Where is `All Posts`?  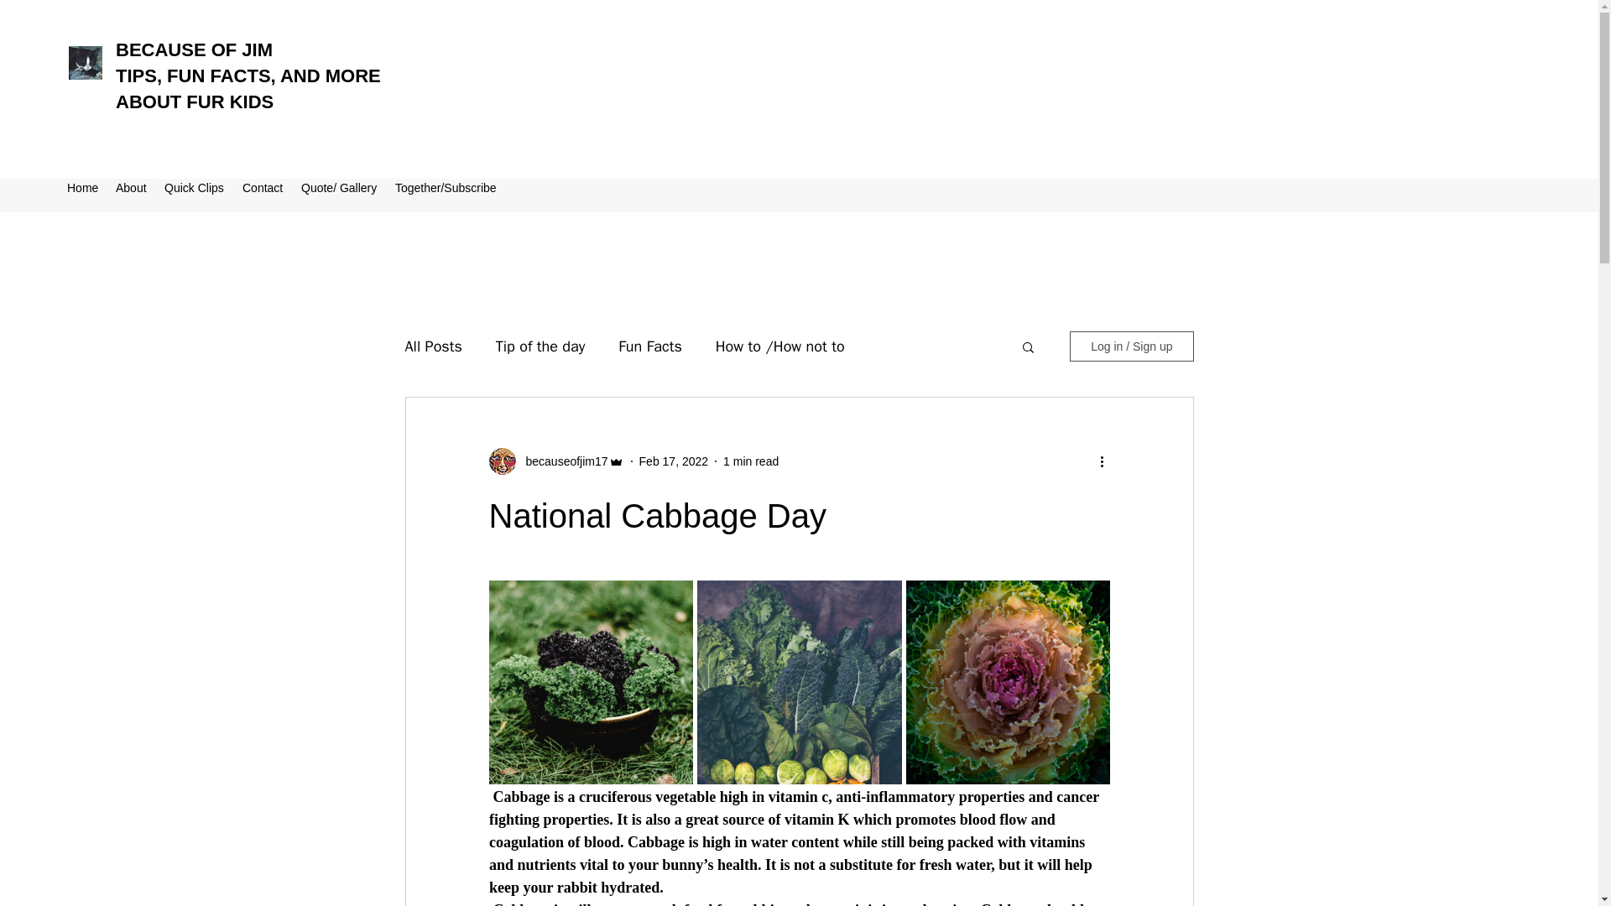
All Posts is located at coordinates (432, 346).